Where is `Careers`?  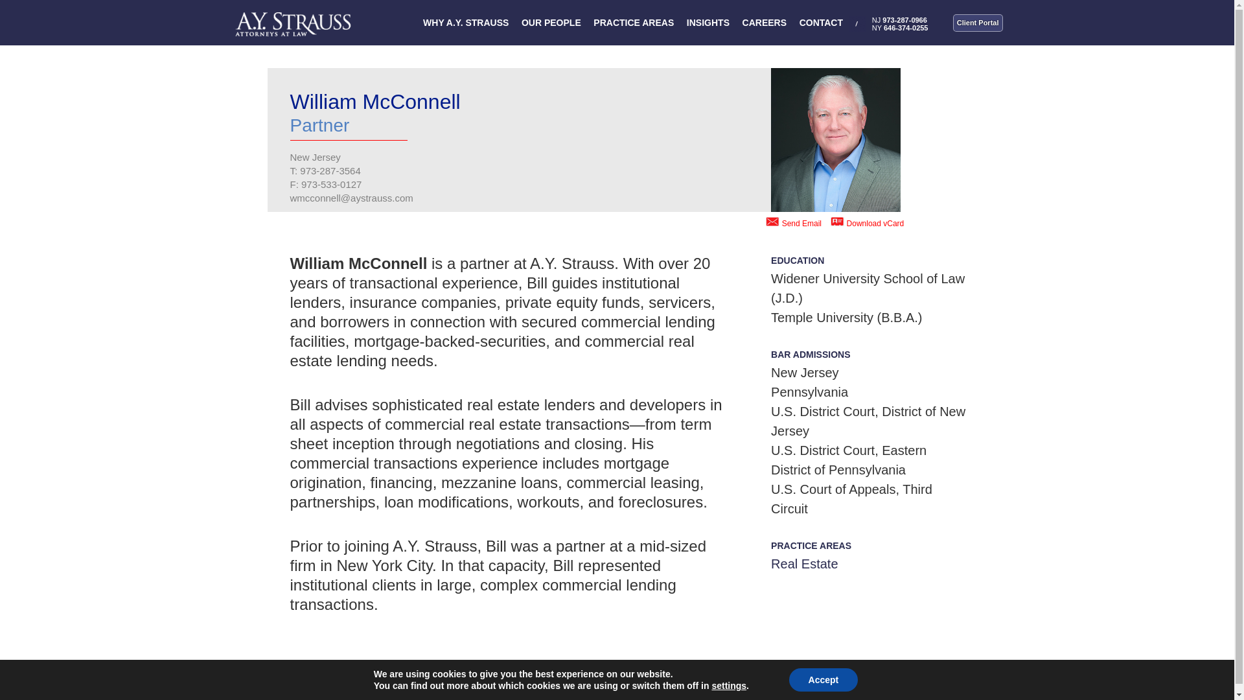
Careers is located at coordinates (837, 687).